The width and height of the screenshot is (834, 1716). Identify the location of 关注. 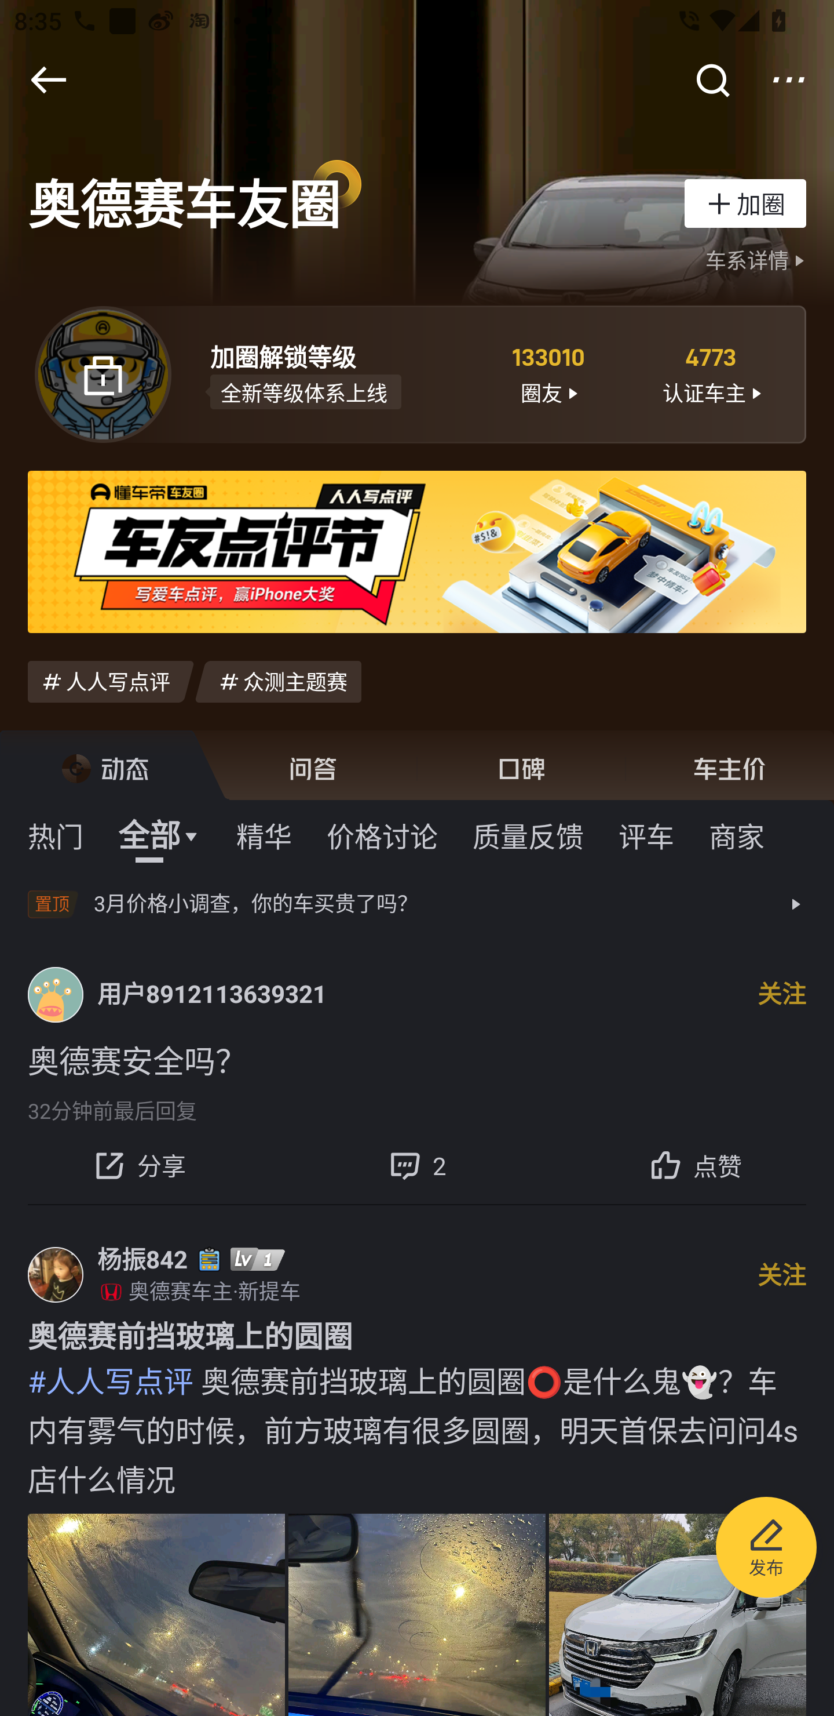
(782, 994).